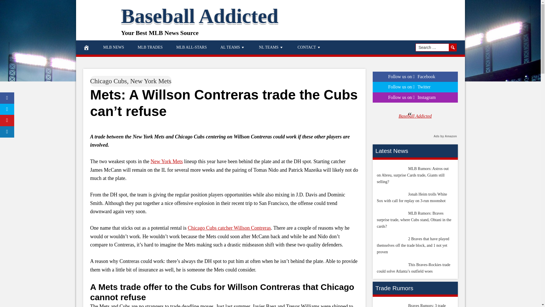 The image size is (545, 307). What do you see at coordinates (151, 81) in the screenshot?
I see `New York Mets` at bounding box center [151, 81].